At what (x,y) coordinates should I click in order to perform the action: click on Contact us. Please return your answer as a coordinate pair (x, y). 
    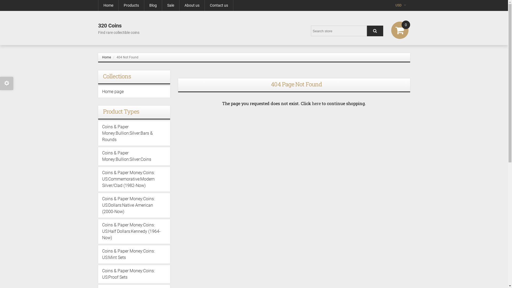
    Looking at the image, I should click on (219, 5).